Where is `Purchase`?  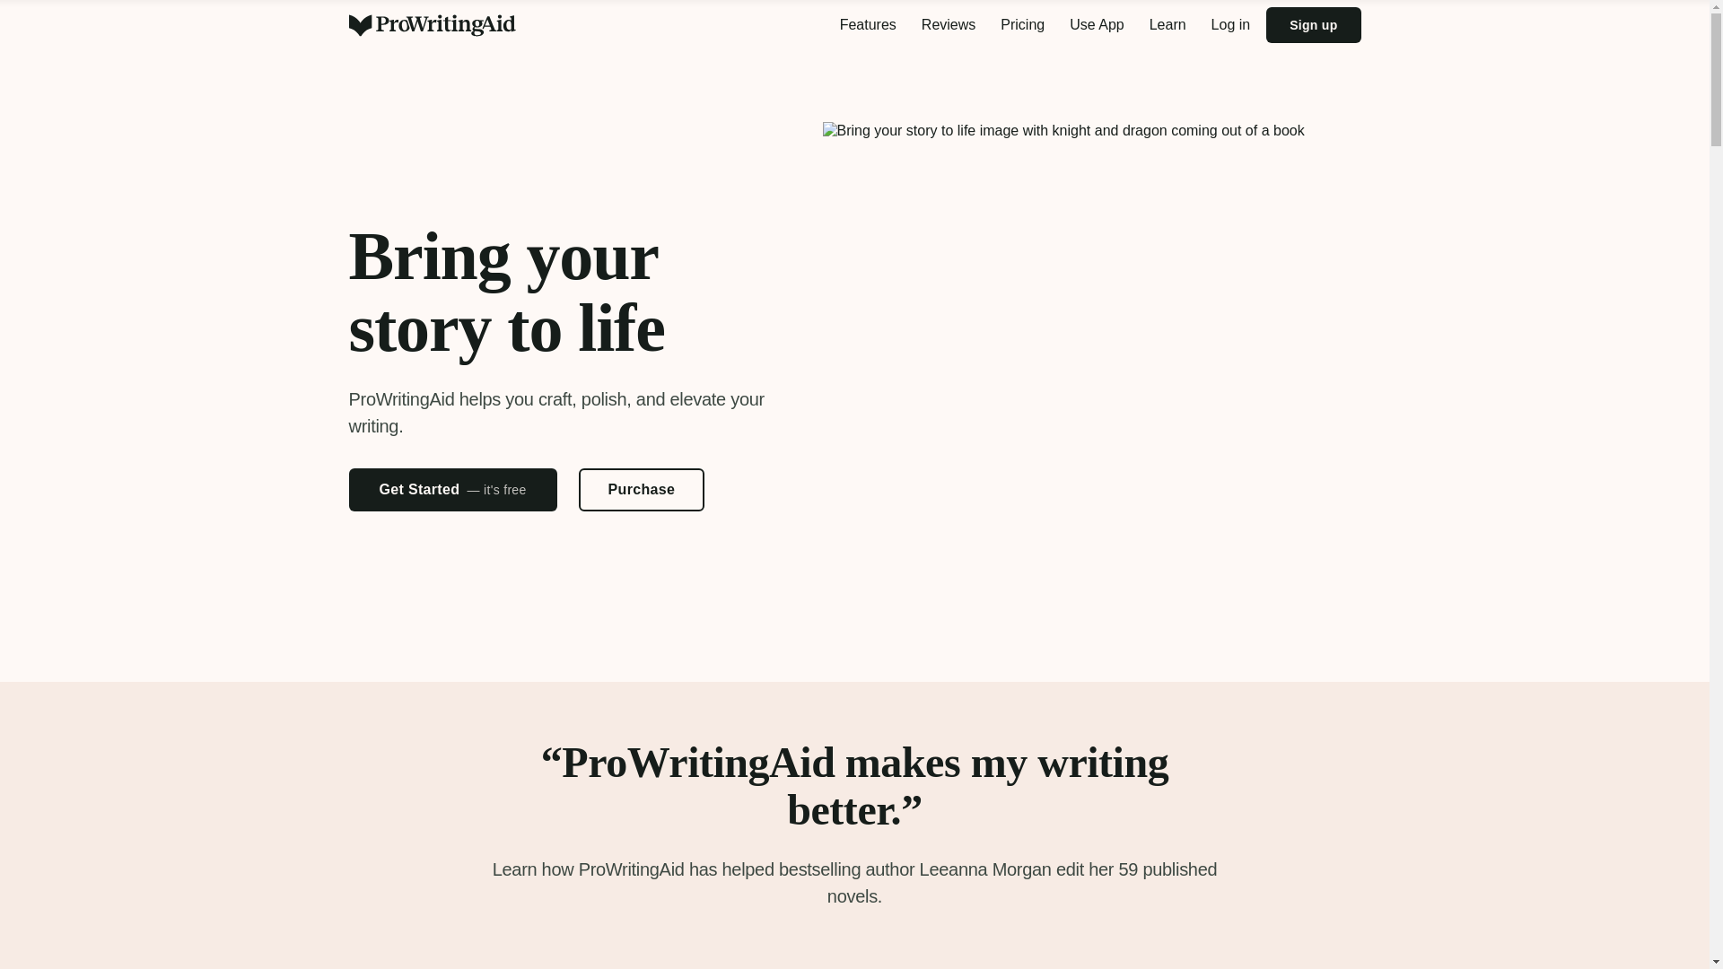 Purchase is located at coordinates (642, 490).